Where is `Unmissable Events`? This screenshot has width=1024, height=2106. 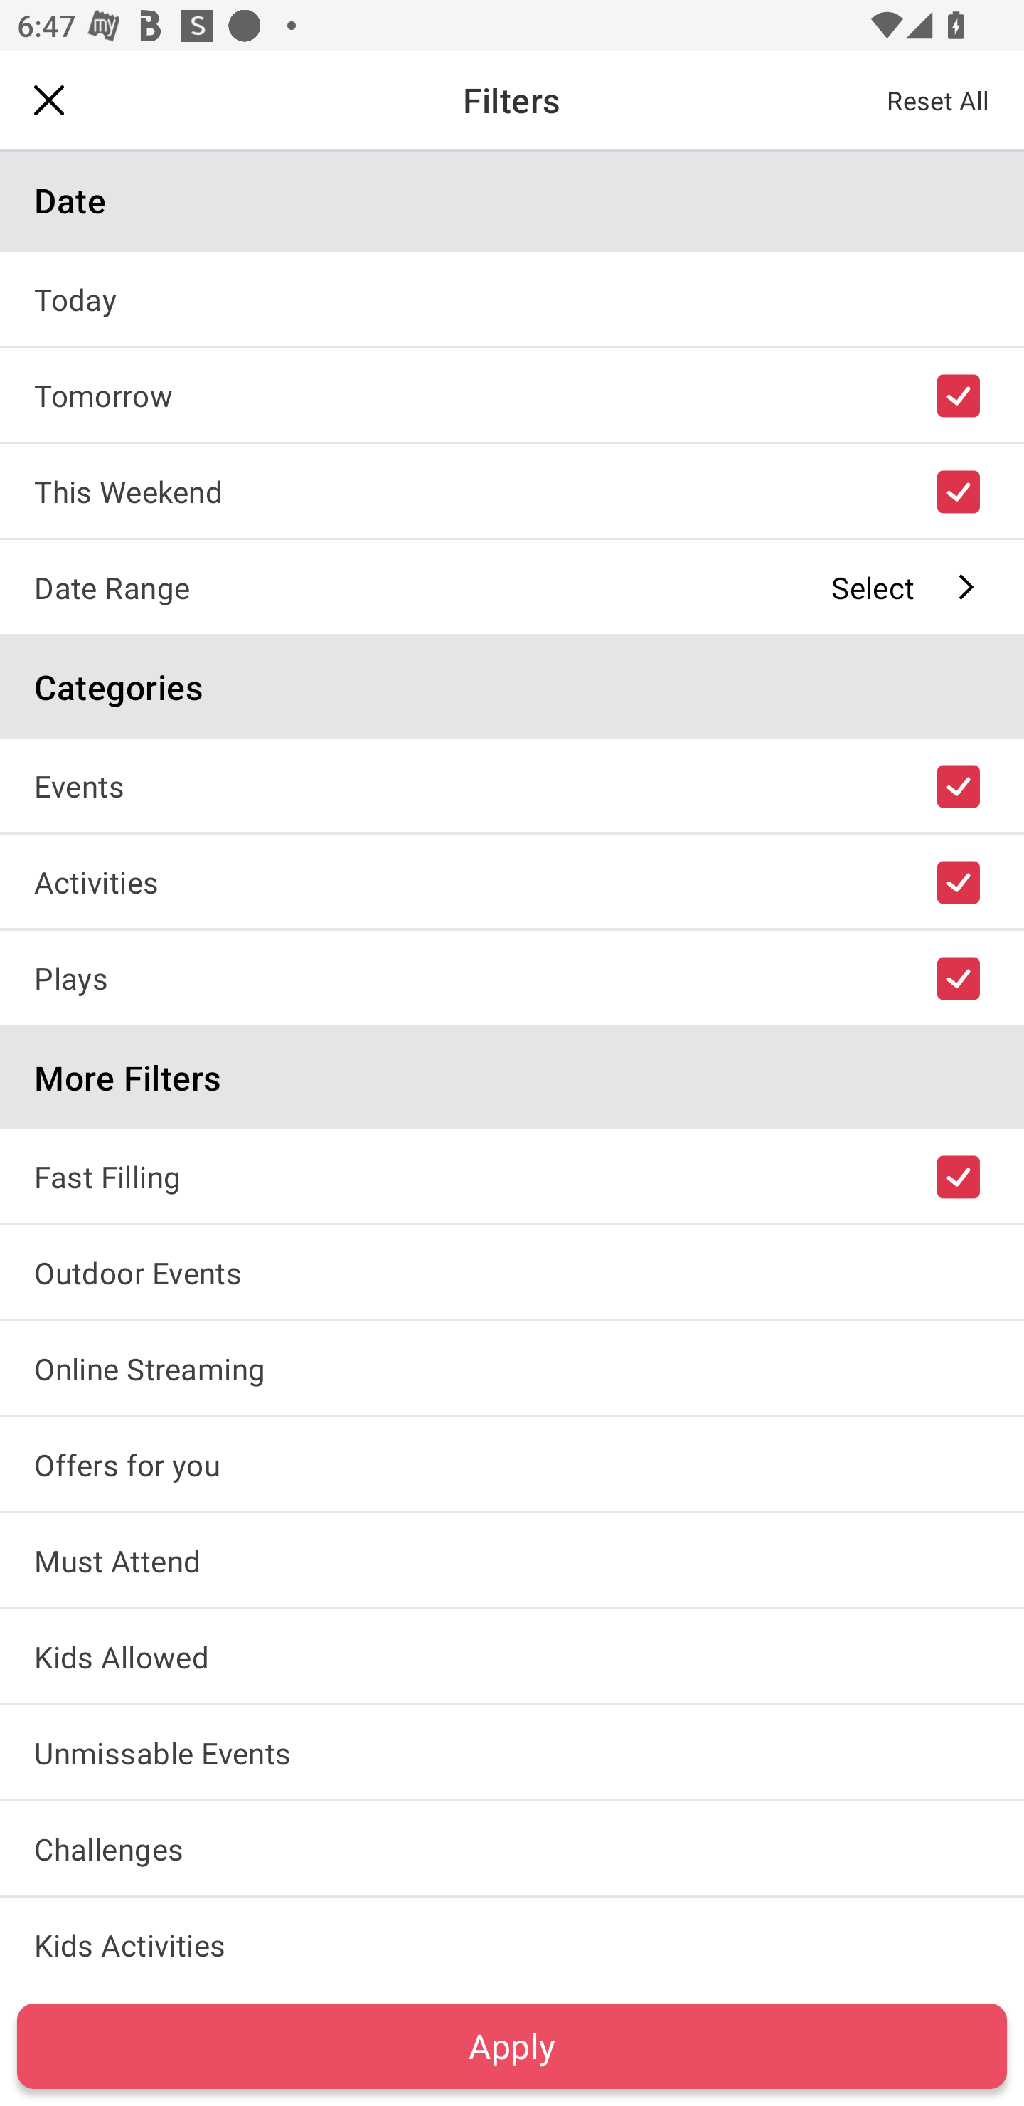
Unmissable Events is located at coordinates (512, 1752).